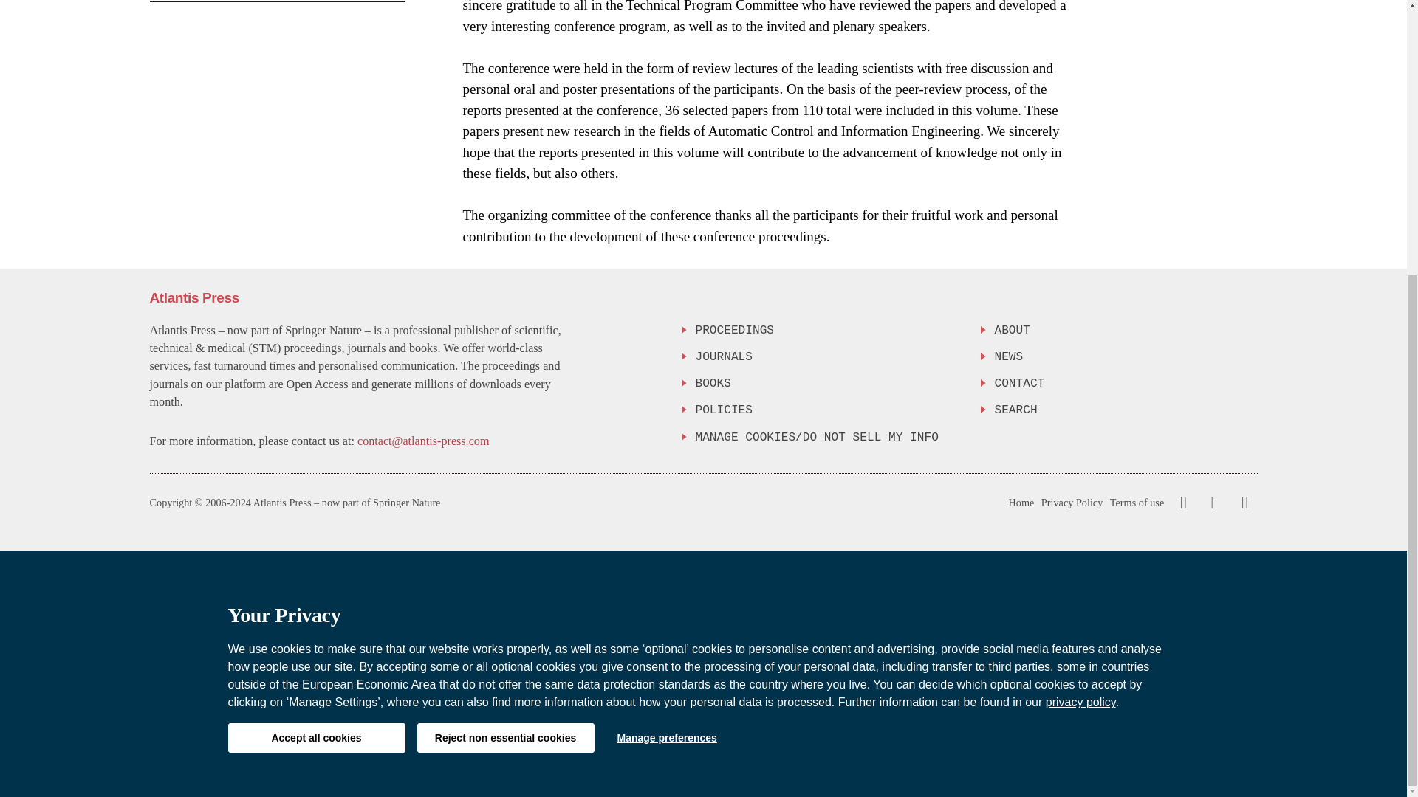 This screenshot has width=1418, height=797. Describe the element at coordinates (827, 384) in the screenshot. I see `BOOKS` at that location.